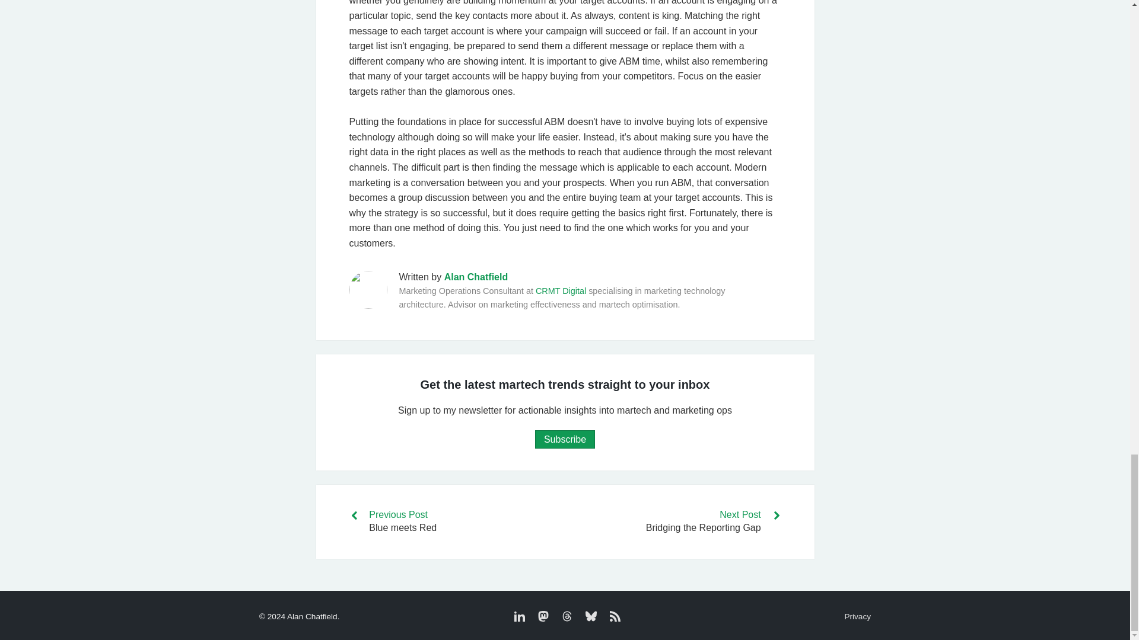 The image size is (1139, 640). What do you see at coordinates (476, 277) in the screenshot?
I see `Alan Chatfield` at bounding box center [476, 277].